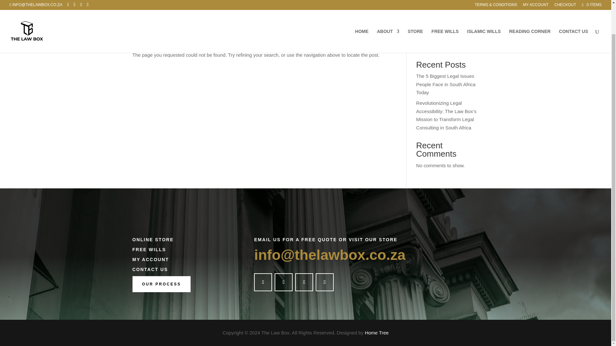  Describe the element at coordinates (388, 10) in the screenshot. I see `ABOUT` at that location.